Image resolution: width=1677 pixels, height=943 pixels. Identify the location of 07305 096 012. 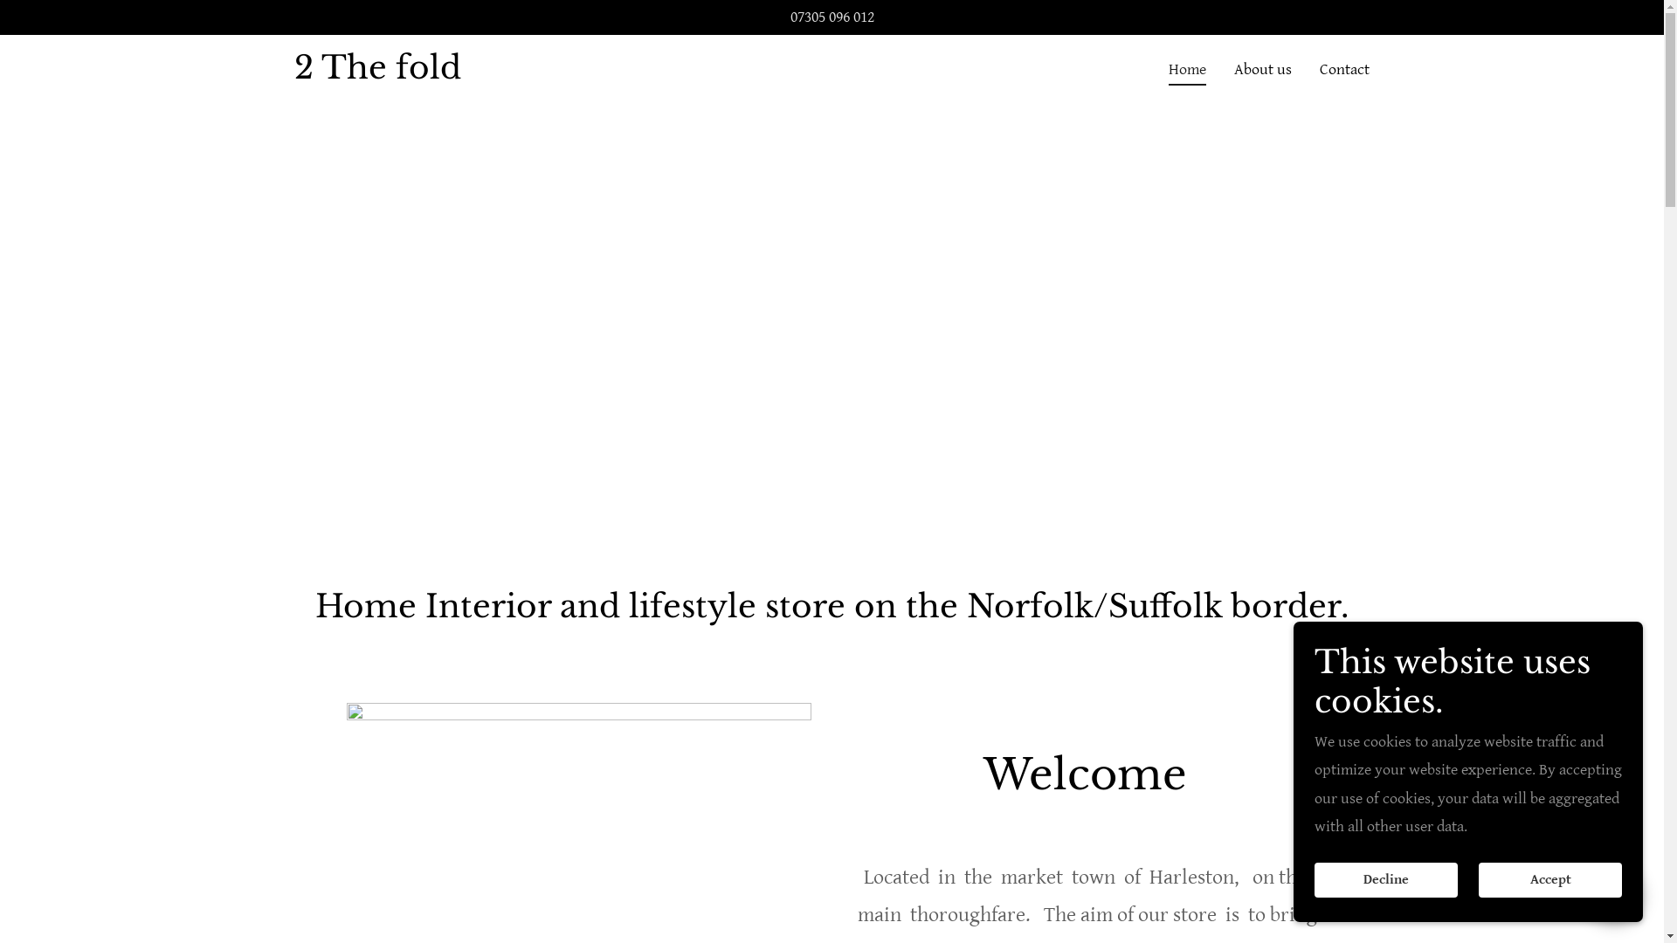
(832, 17).